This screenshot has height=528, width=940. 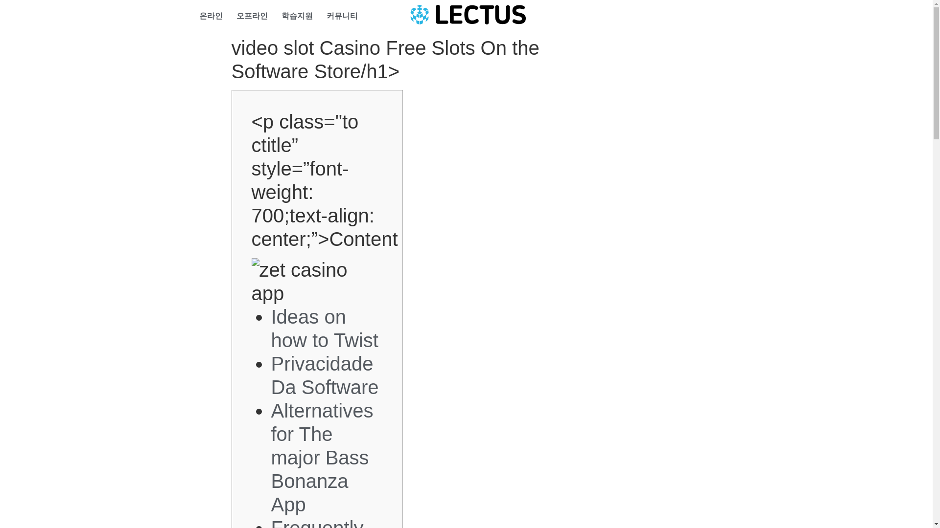 What do you see at coordinates (325, 375) in the screenshot?
I see `Privacidade Da Software` at bounding box center [325, 375].